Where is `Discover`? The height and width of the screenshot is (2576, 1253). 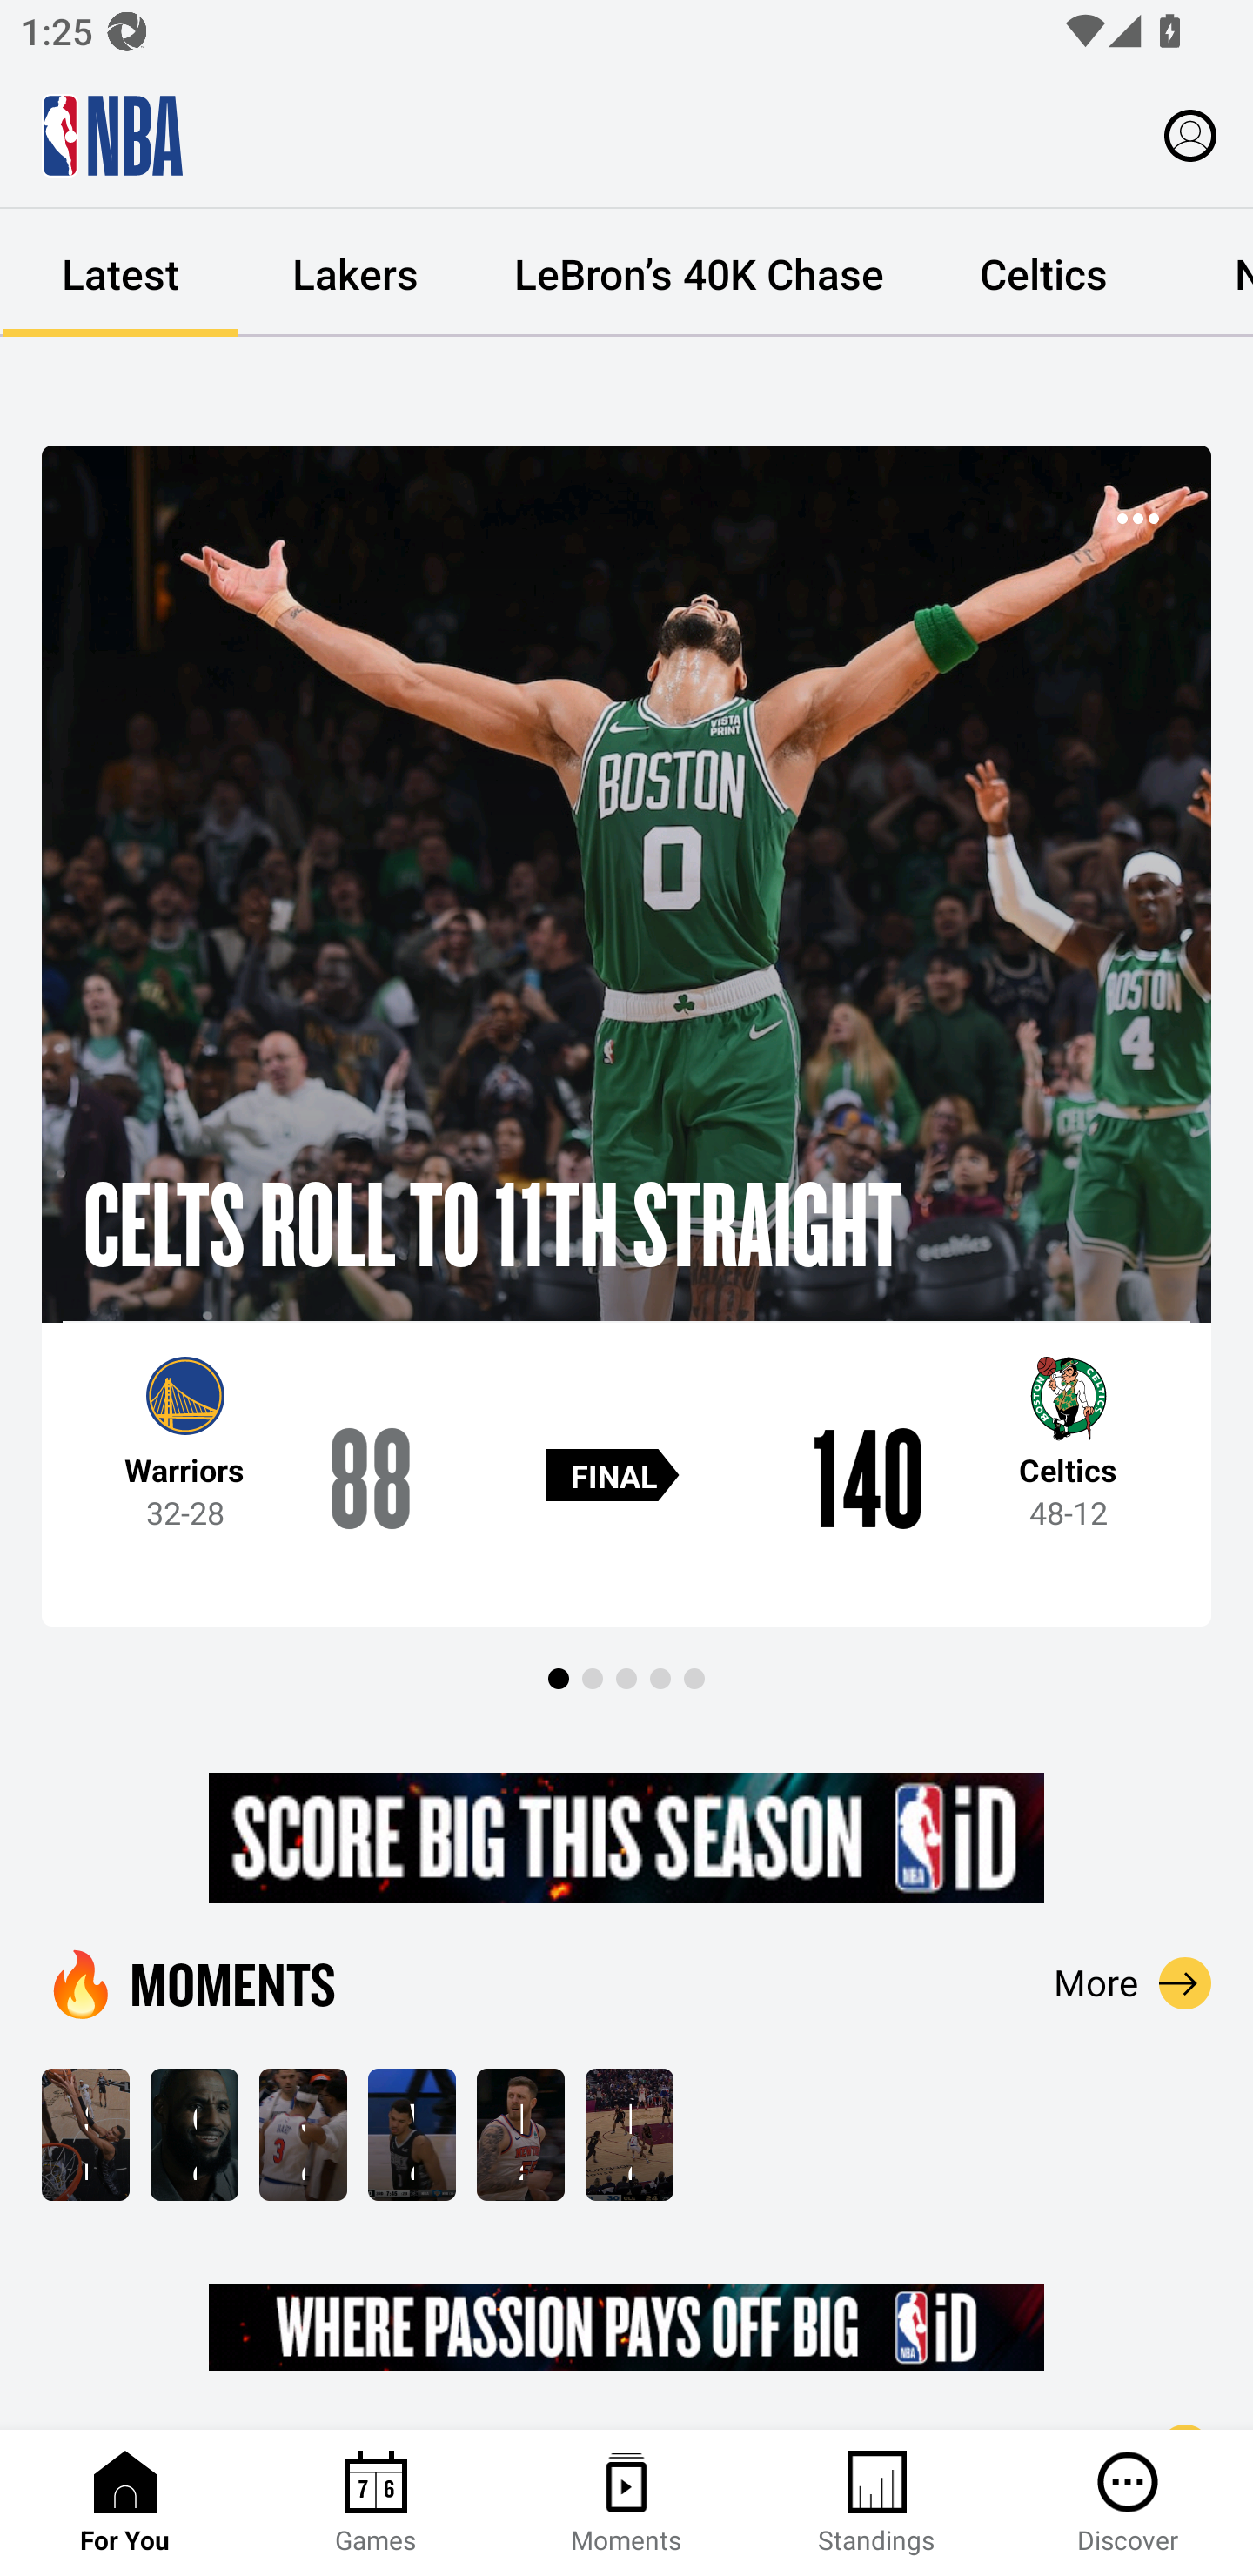
Discover is located at coordinates (1128, 2503).